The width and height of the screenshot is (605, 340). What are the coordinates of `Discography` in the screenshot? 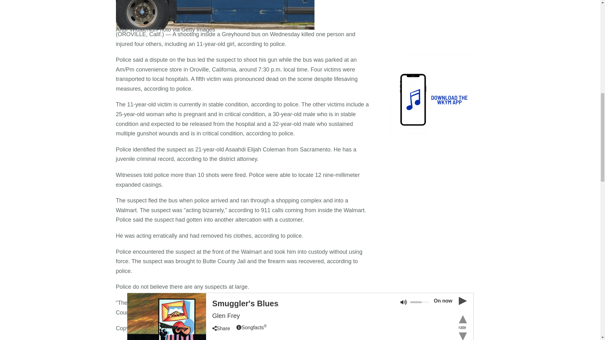 It's located at (245, 21).